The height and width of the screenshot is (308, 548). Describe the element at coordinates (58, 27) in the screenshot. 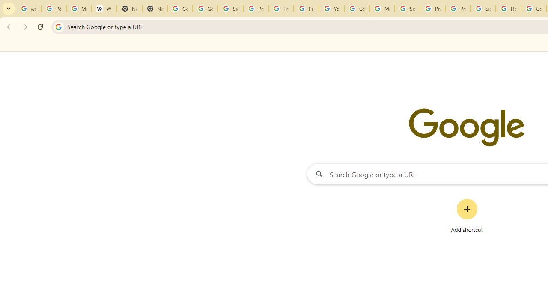

I see `Search icon` at that location.